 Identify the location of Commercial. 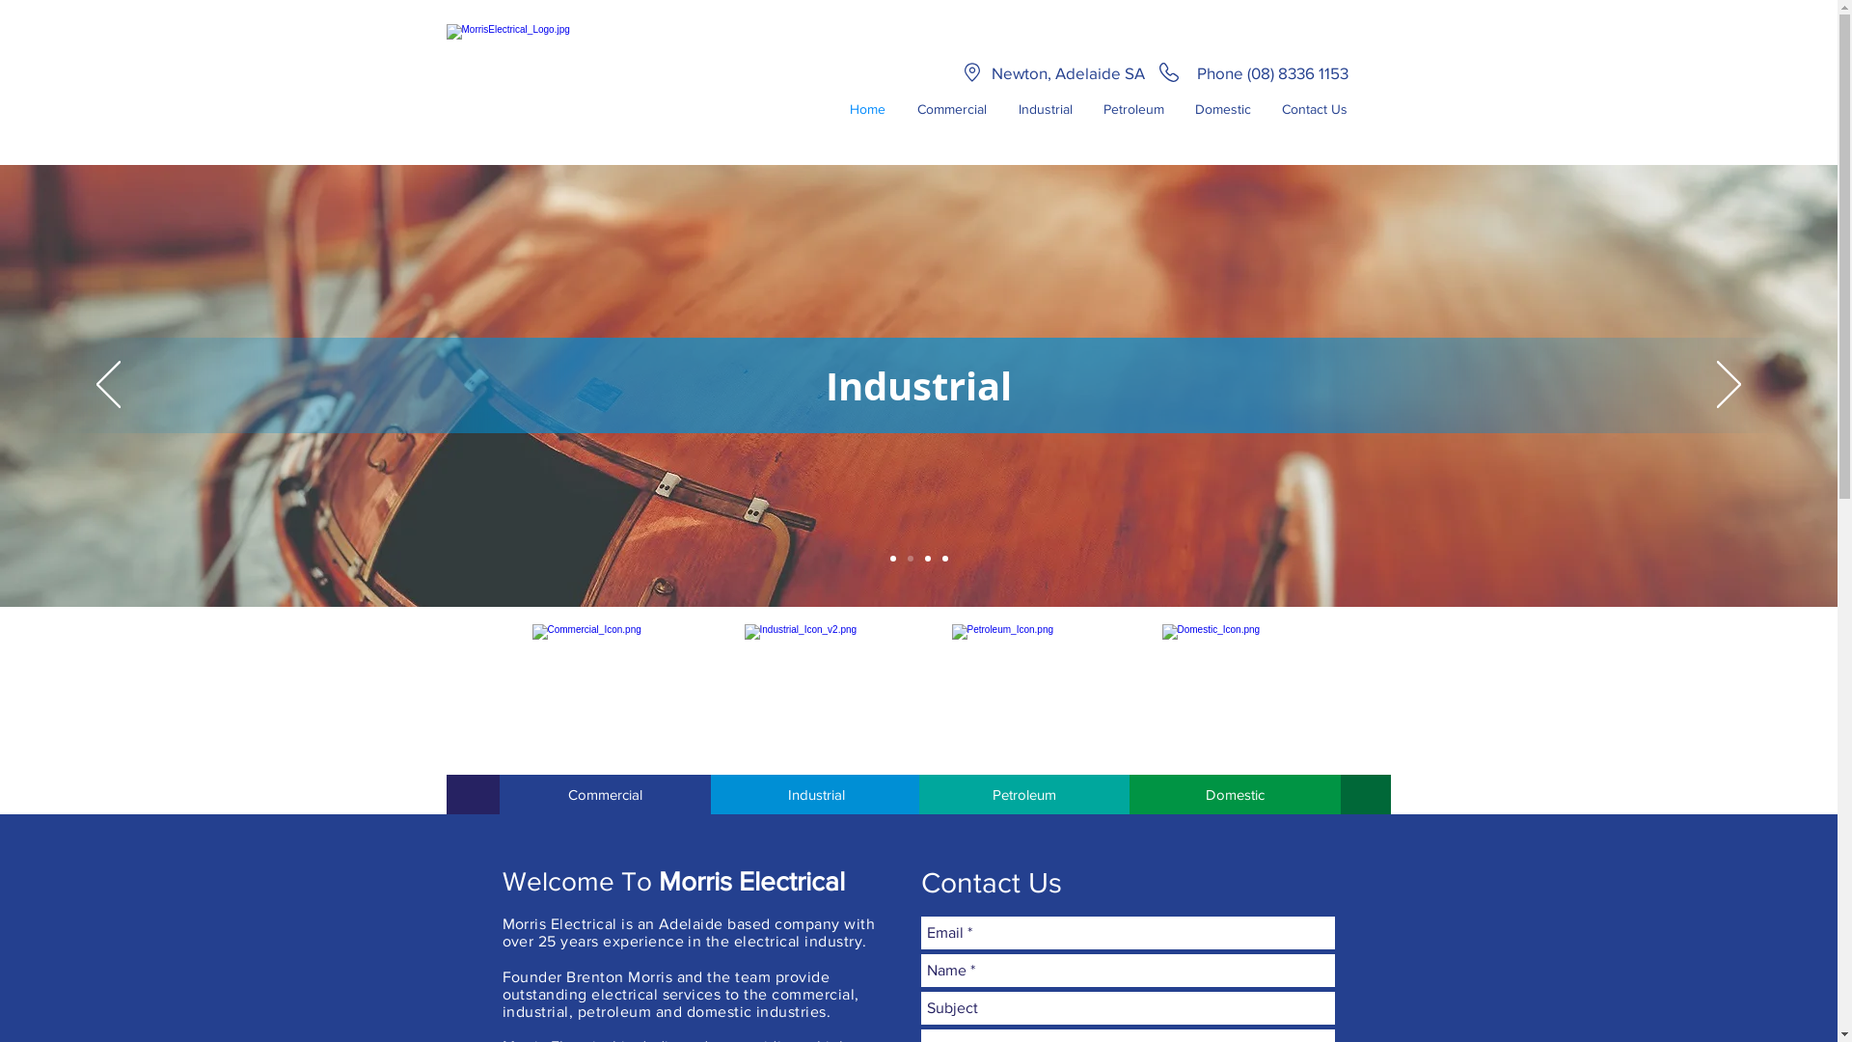
(606, 795).